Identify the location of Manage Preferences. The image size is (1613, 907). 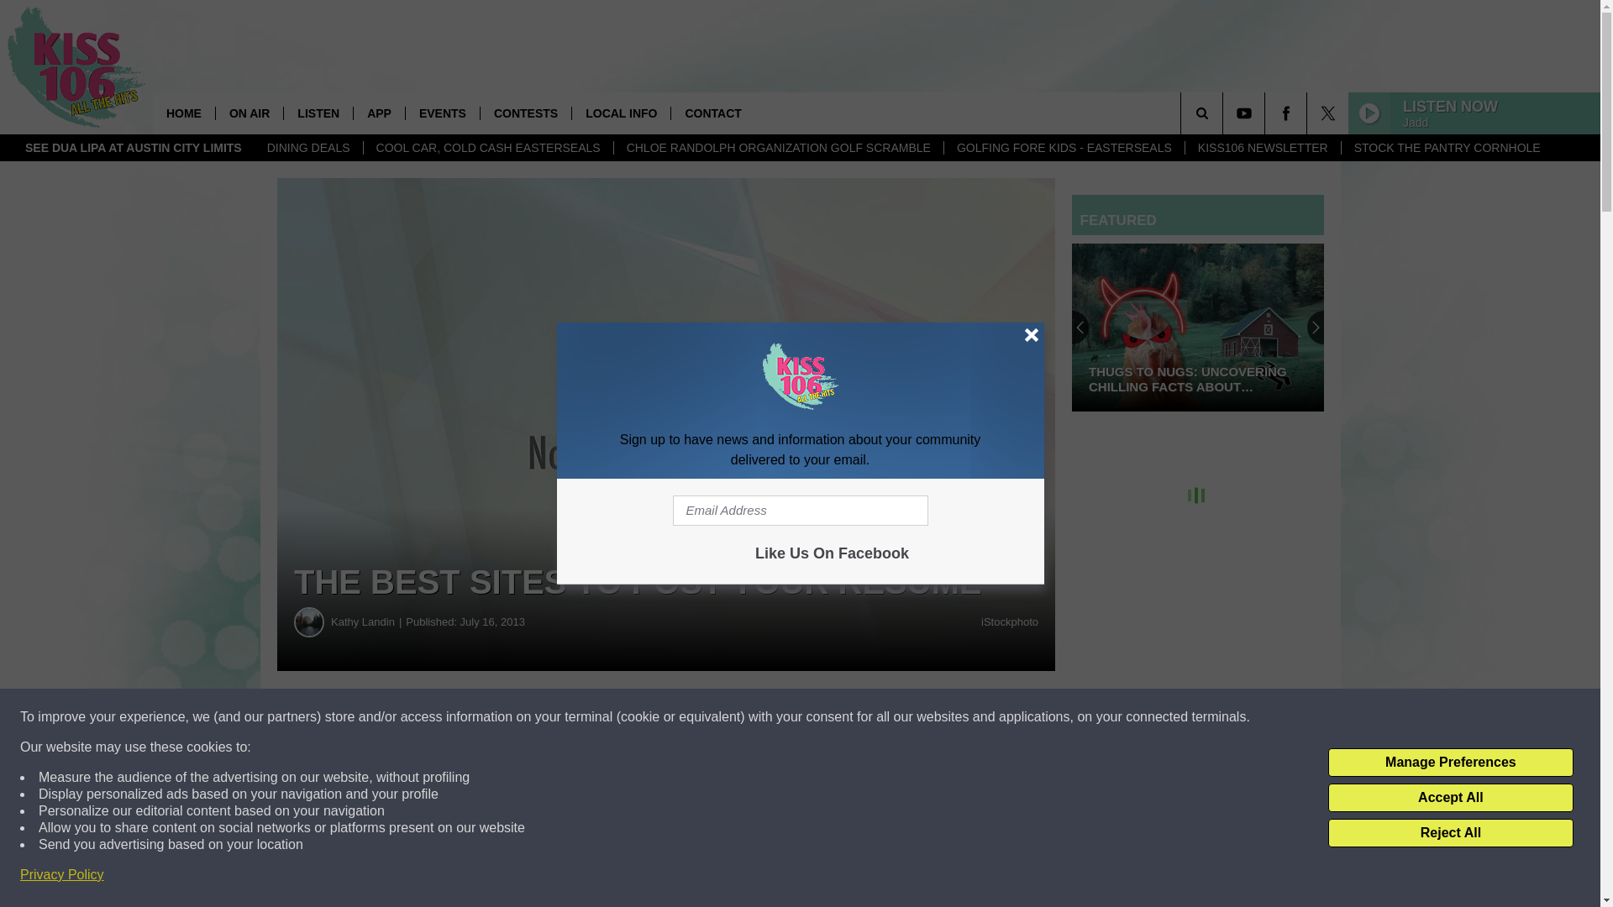
(1450, 763).